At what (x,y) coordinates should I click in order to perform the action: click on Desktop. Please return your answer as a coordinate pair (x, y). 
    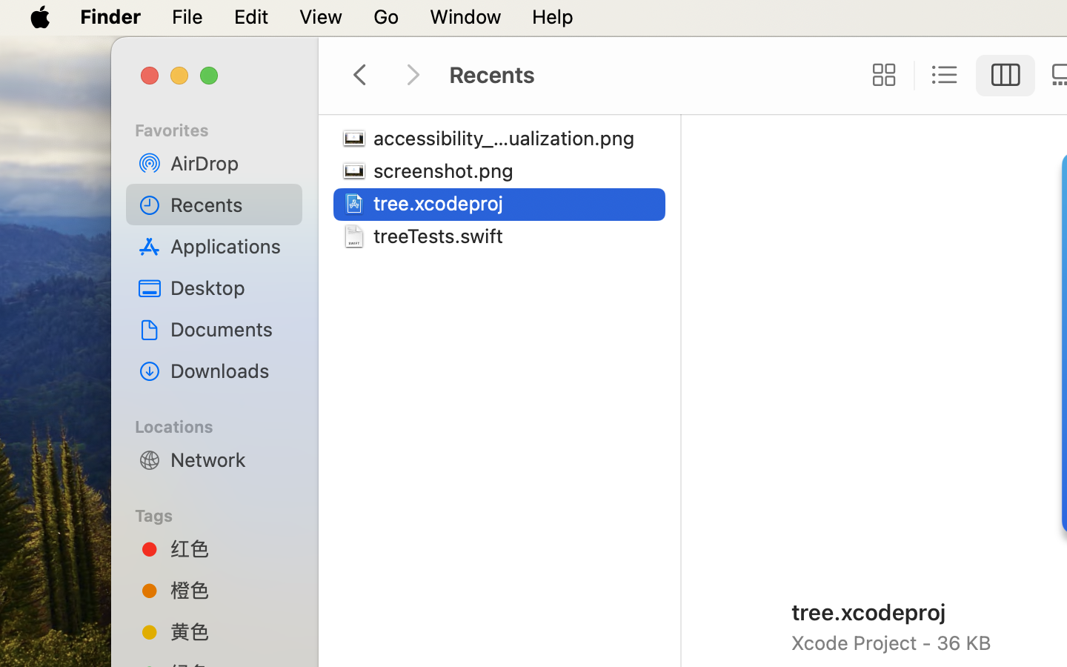
    Looking at the image, I should click on (230, 288).